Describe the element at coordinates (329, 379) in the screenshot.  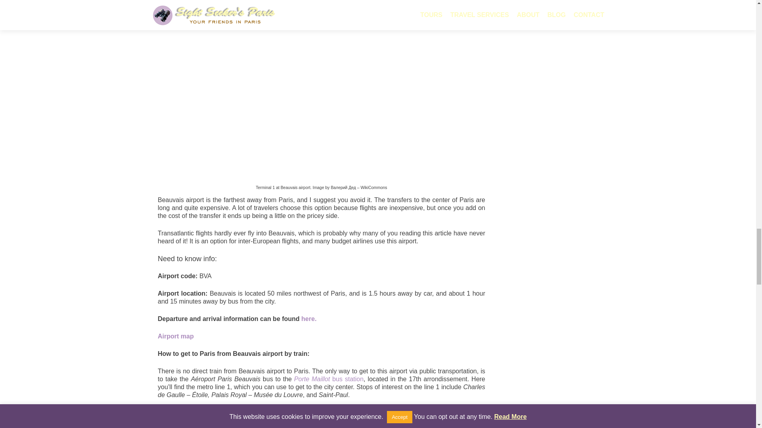
I see `Porte Maillot bus station` at that location.